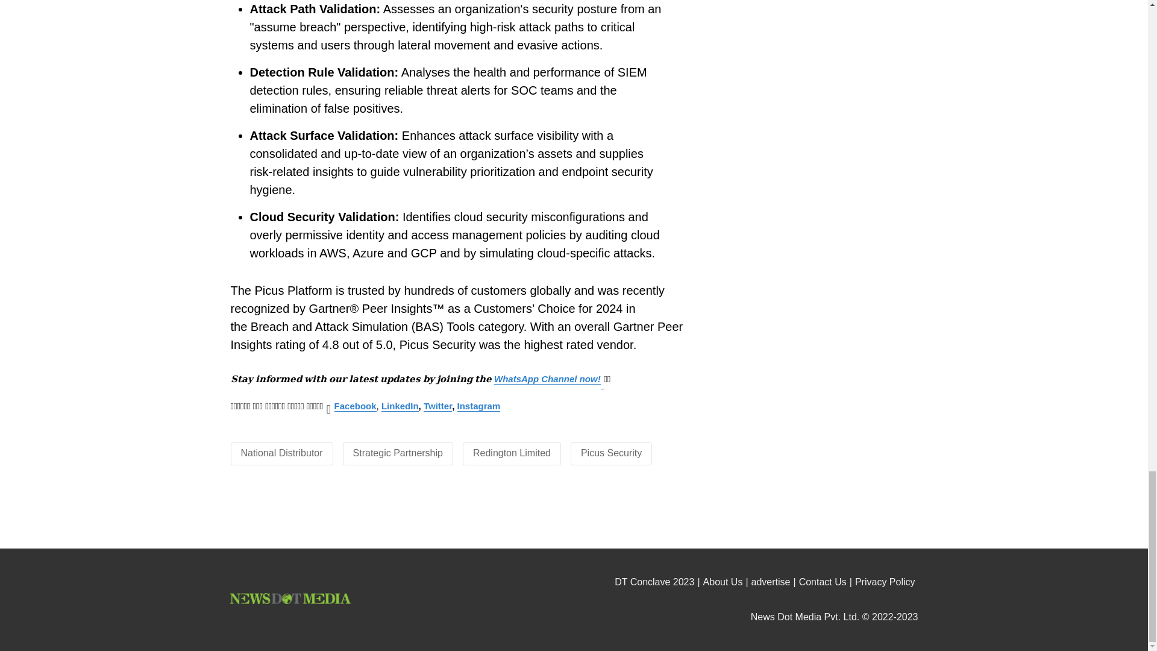  Describe the element at coordinates (356, 405) in the screenshot. I see `Facebook` at that location.